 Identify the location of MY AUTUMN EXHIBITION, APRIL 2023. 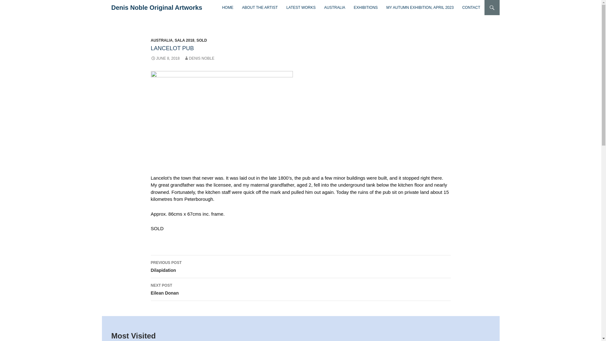
(420, 8).